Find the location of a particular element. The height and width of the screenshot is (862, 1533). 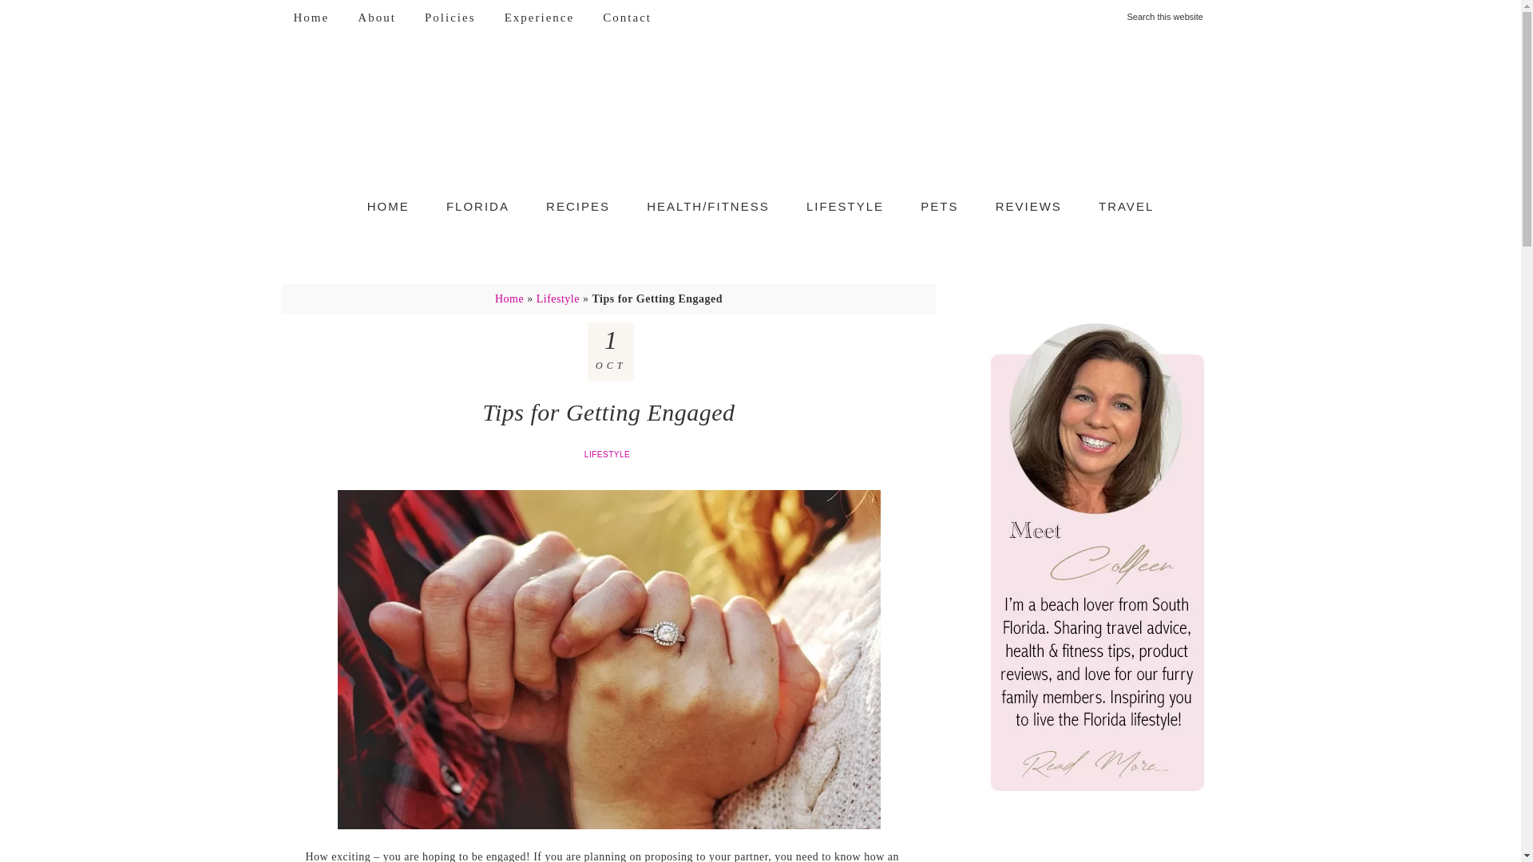

LIFESTYLE is located at coordinates (845, 206).